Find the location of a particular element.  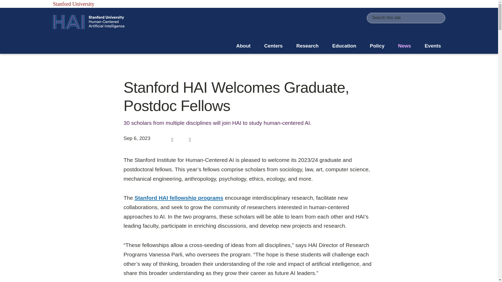

News is located at coordinates (405, 46).